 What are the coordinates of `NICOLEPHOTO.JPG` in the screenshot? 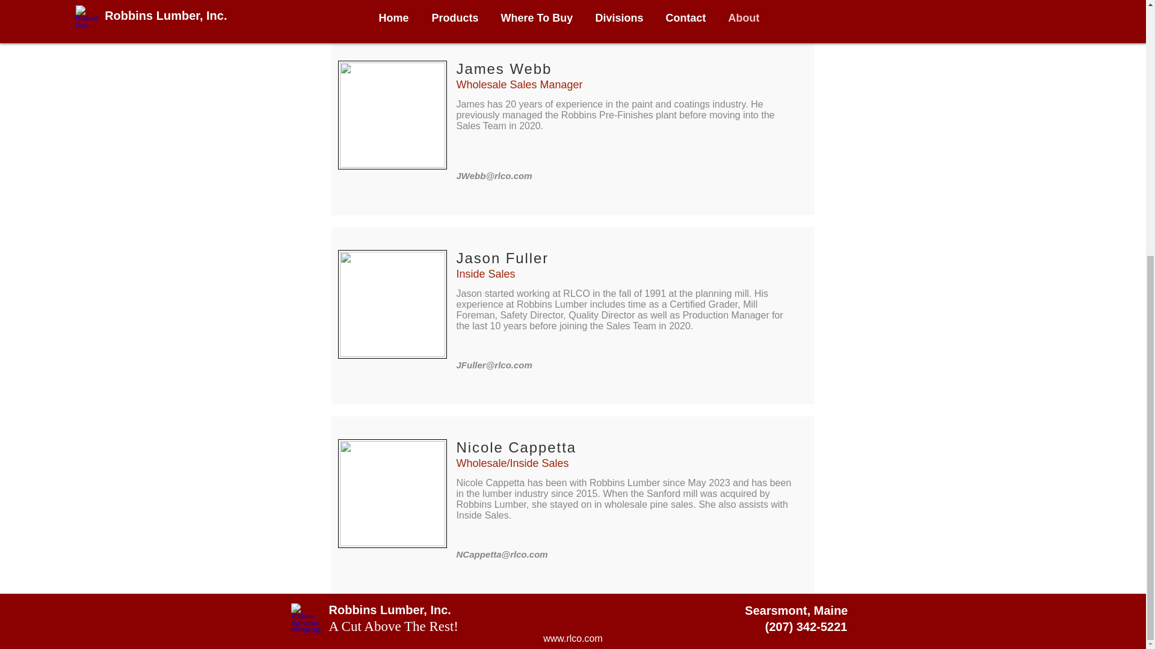 It's located at (392, 493).